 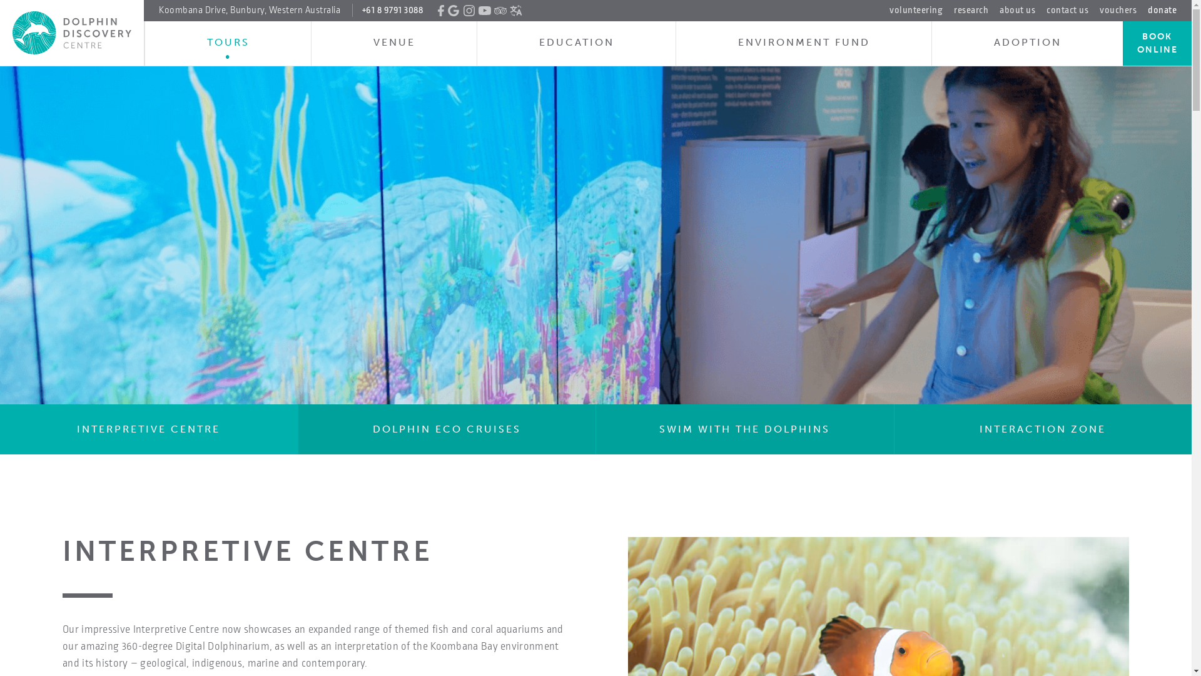 What do you see at coordinates (1118, 10) in the screenshot?
I see `vouchers` at bounding box center [1118, 10].